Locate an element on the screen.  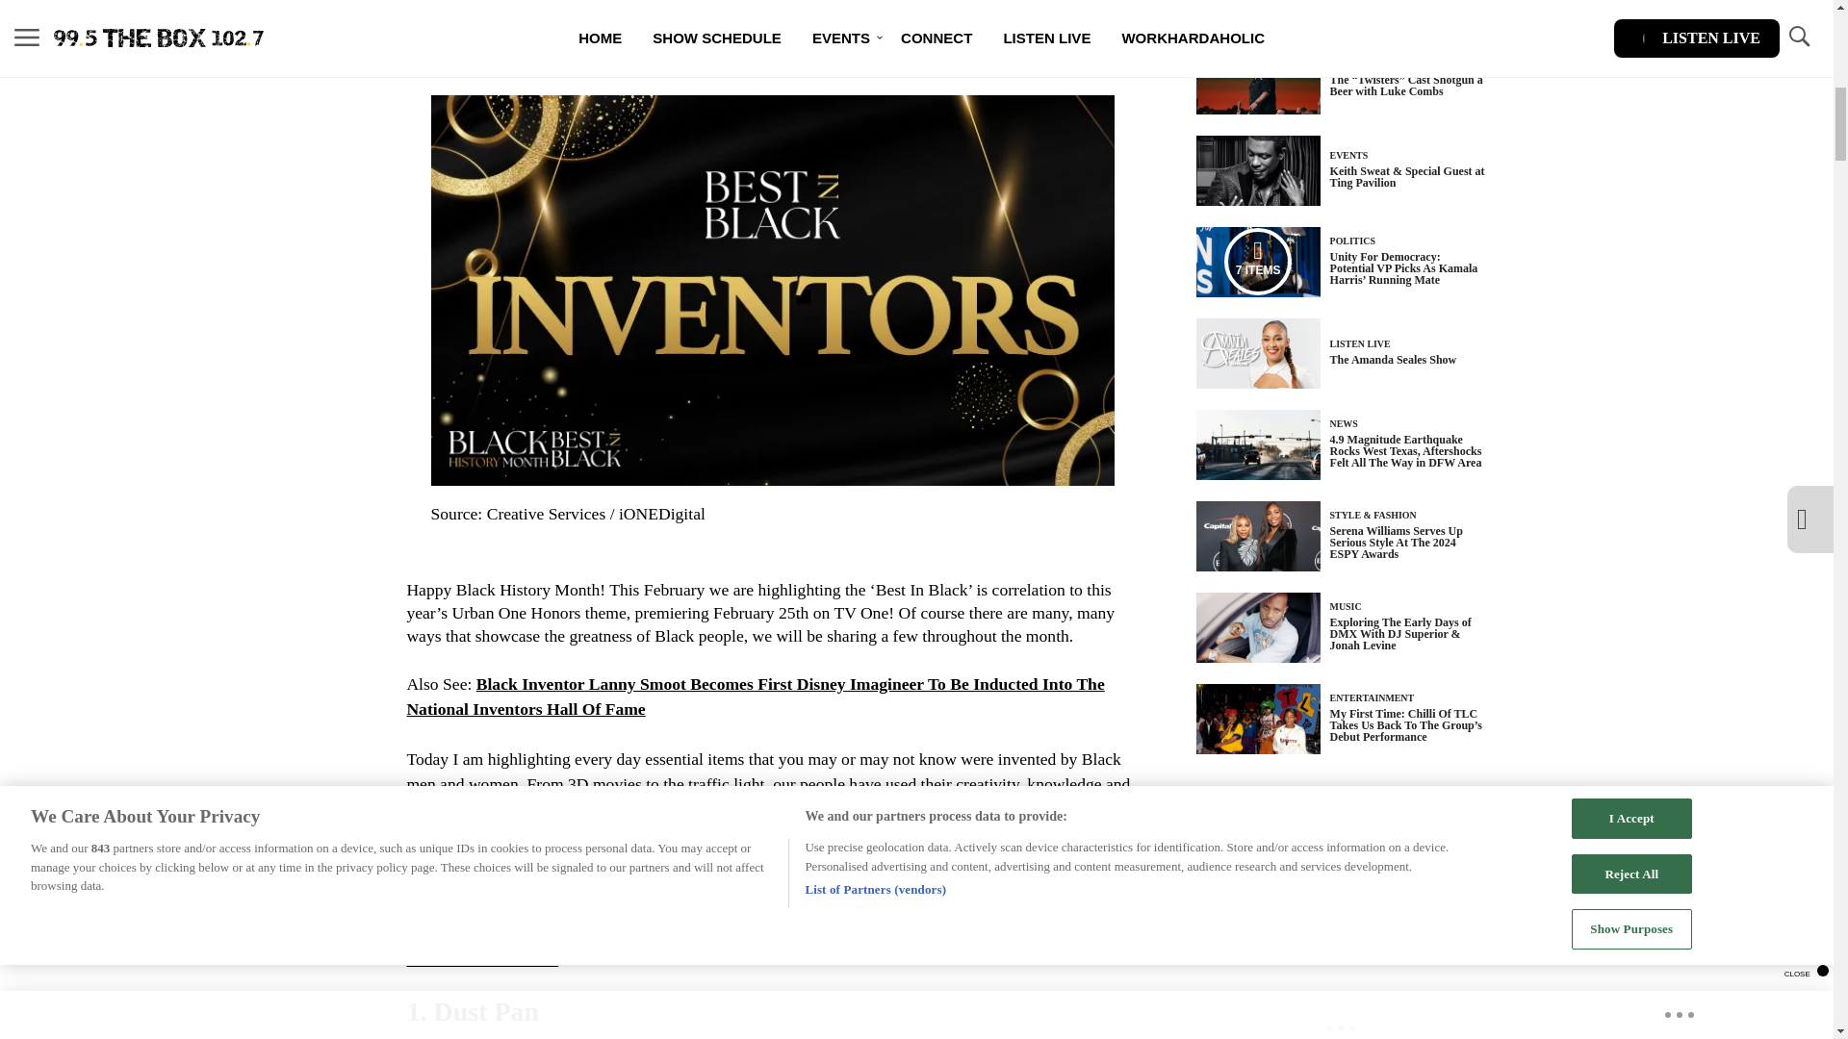
ENTERTAINMENT is located at coordinates (1373, 63).